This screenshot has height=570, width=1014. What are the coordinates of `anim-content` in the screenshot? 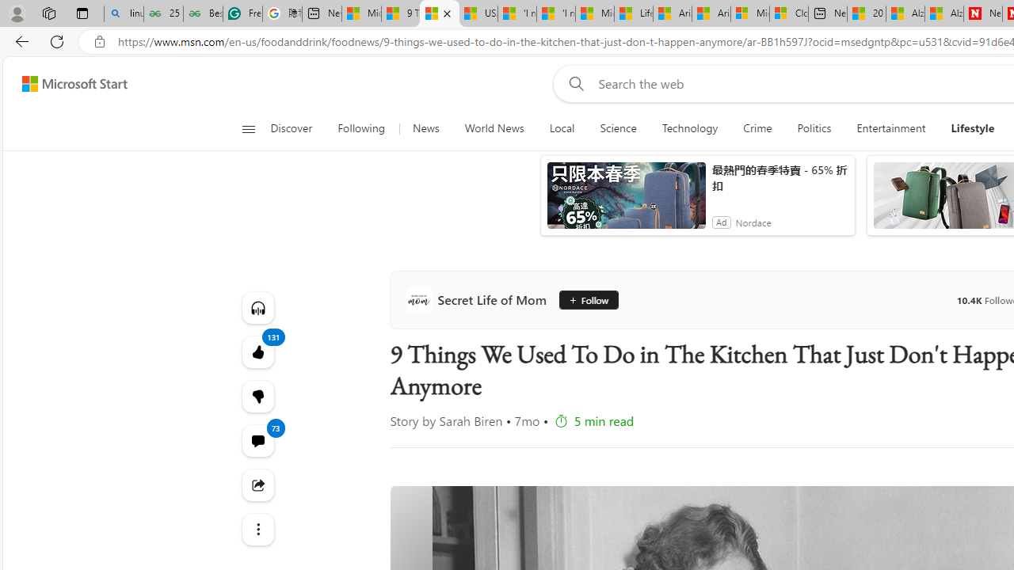 It's located at (626, 202).